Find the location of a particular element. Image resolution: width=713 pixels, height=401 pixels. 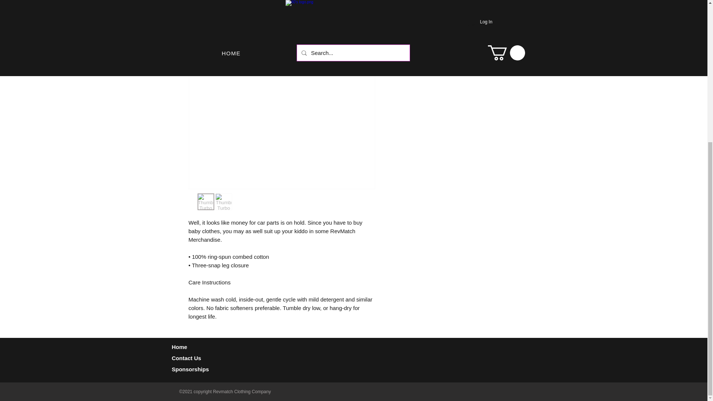

Sponsorships is located at coordinates (190, 369).